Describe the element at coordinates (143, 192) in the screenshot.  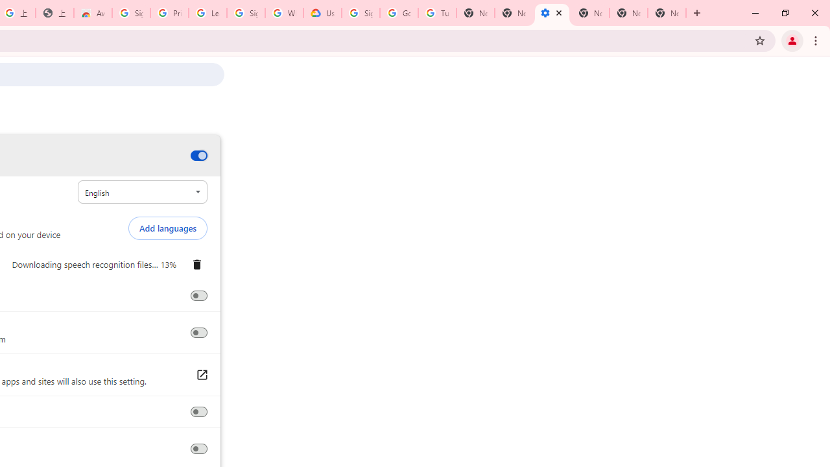
I see `Preferred caption language` at that location.